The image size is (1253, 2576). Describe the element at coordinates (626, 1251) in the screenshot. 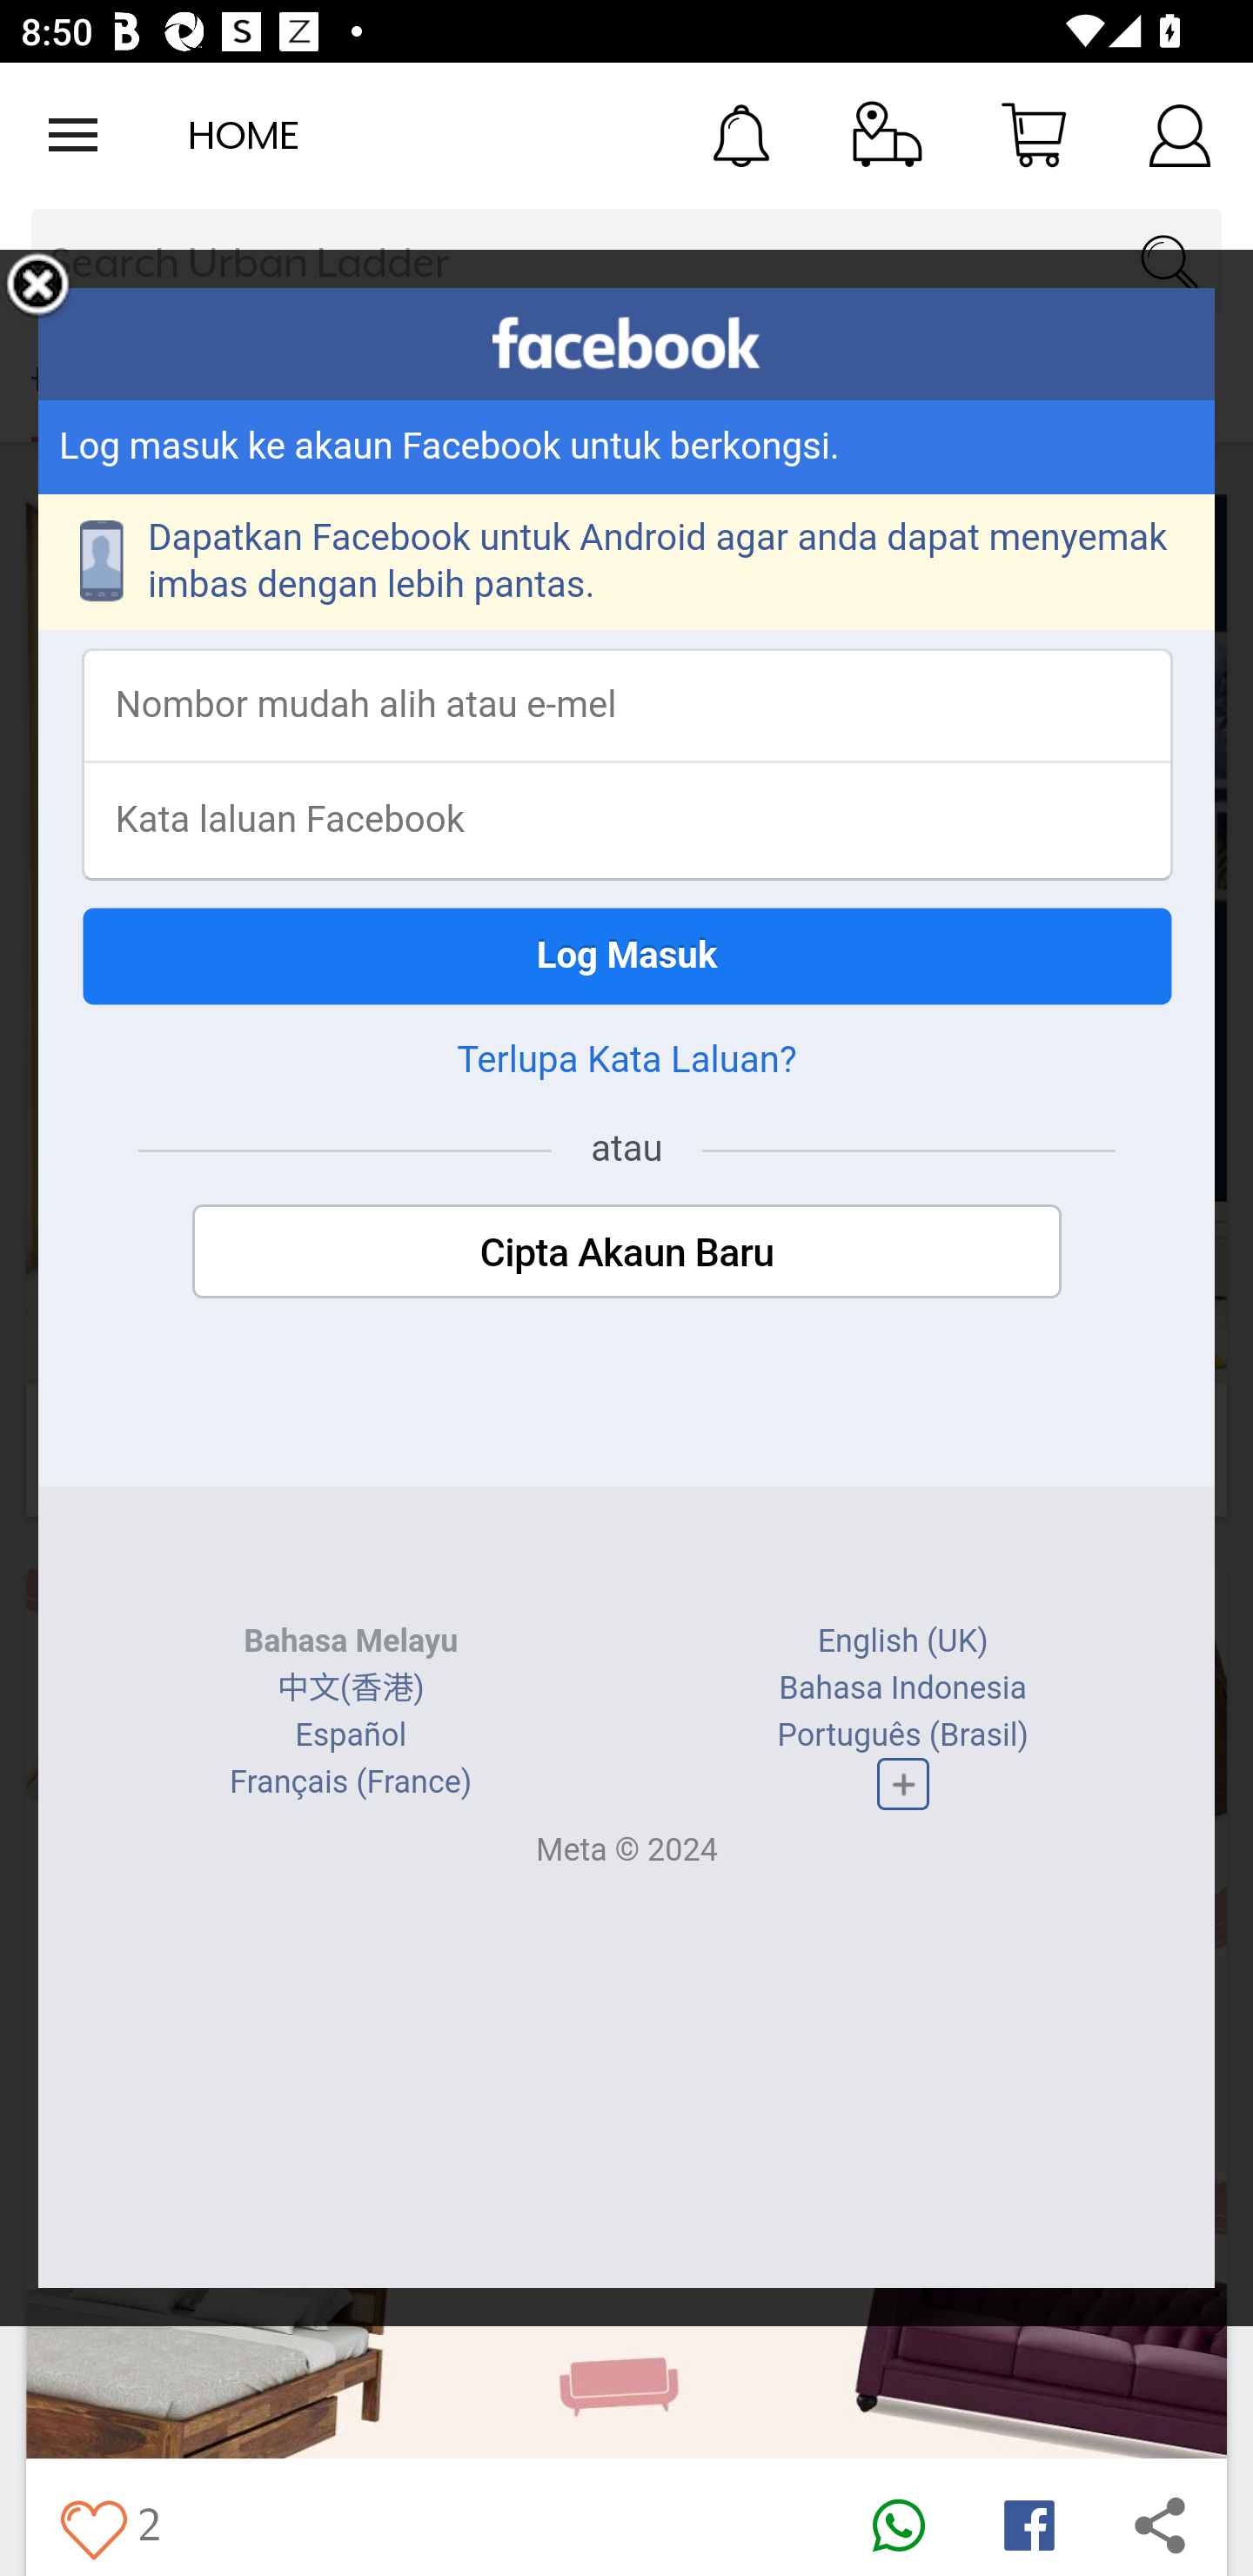

I see `Cipta Akaun Baru` at that location.